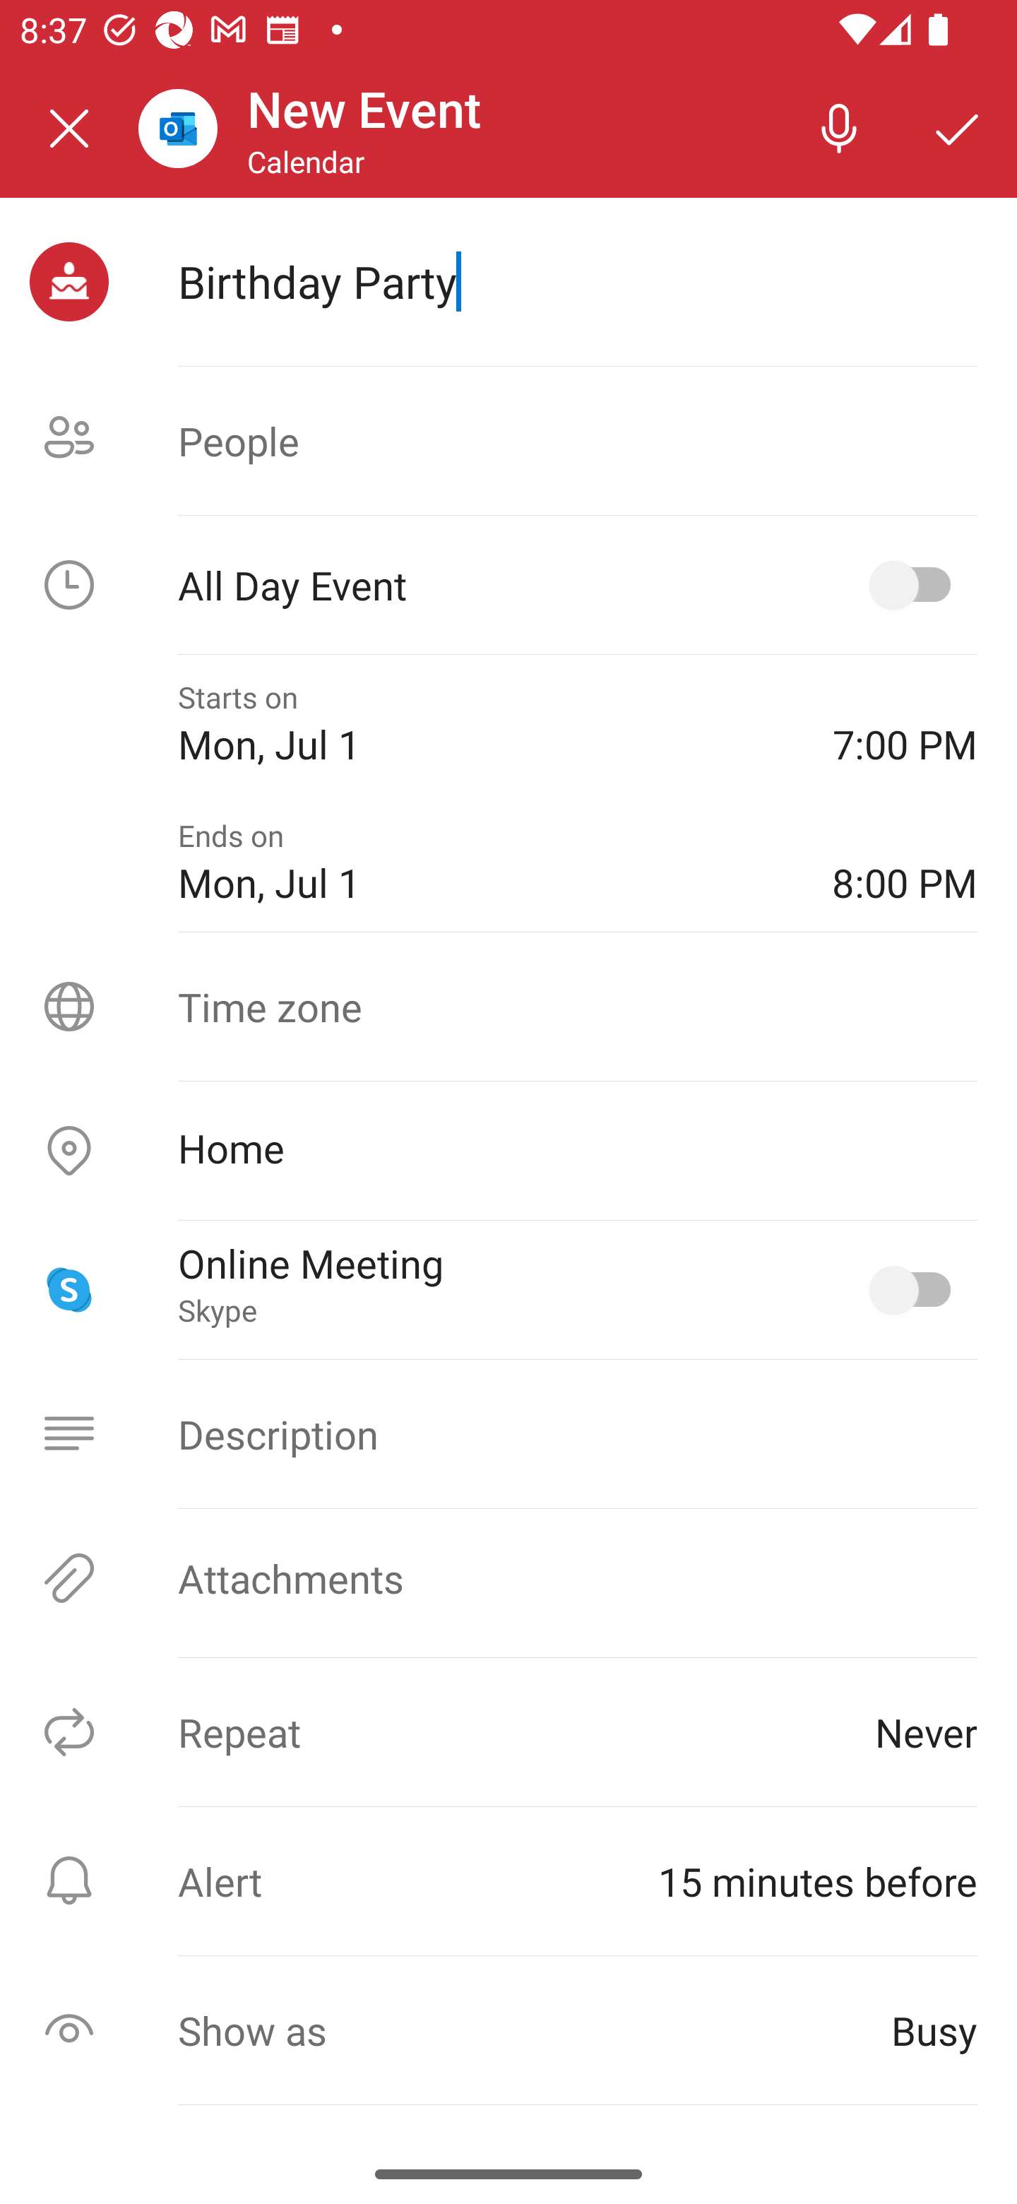 This screenshot has height=2204, width=1017. Describe the element at coordinates (485, 863) in the screenshot. I see `Ends on Mon, Jul 1` at that location.